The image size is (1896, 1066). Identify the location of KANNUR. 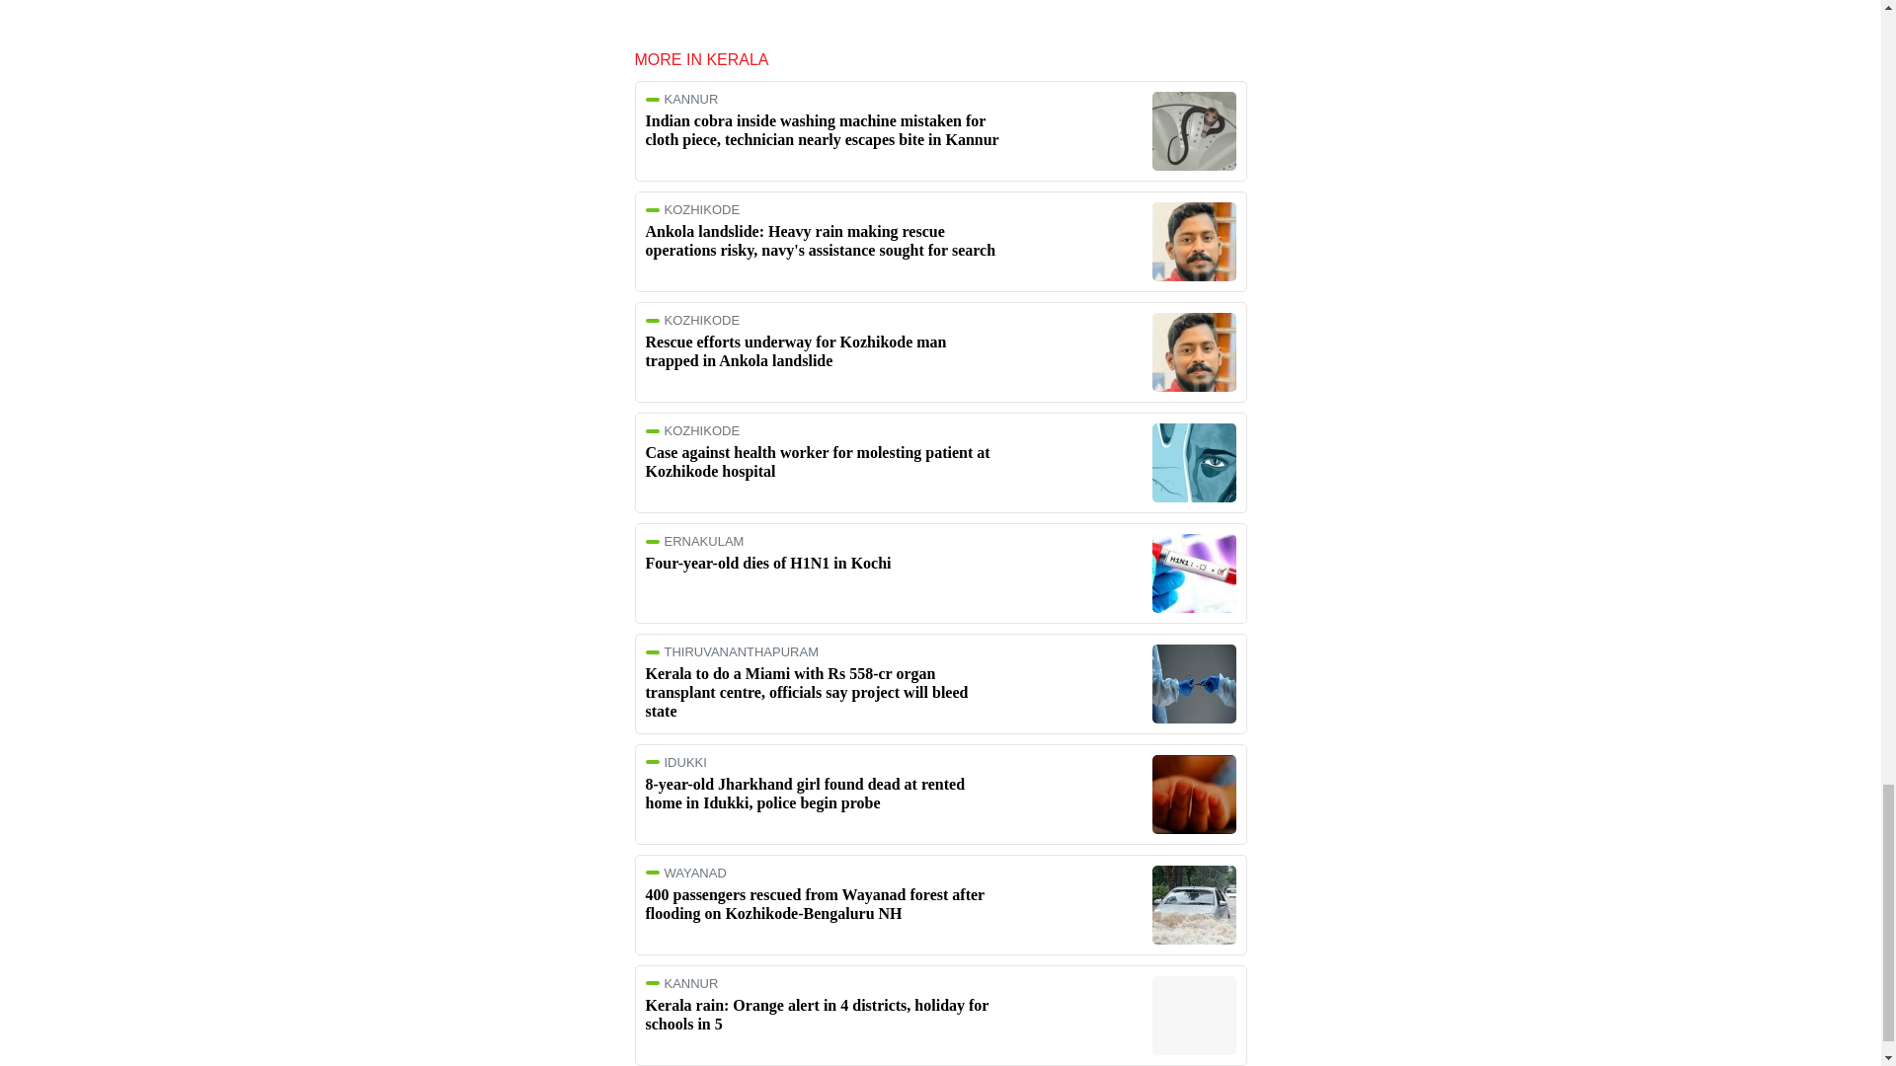
(824, 983).